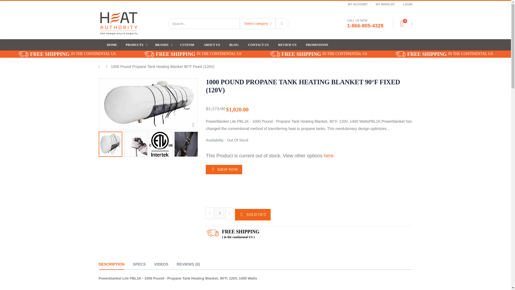  Describe the element at coordinates (258, 24) in the screenshot. I see `Select category` at that location.